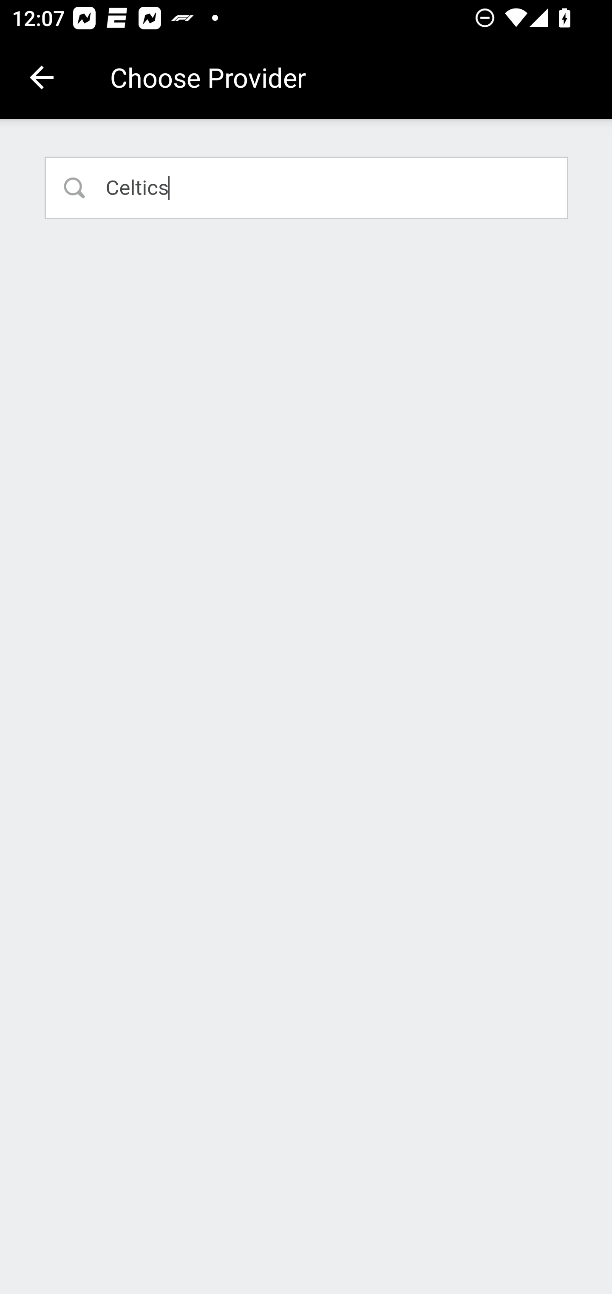 Image resolution: width=612 pixels, height=1294 pixels. Describe the element at coordinates (42, 77) in the screenshot. I see `Navigate up` at that location.